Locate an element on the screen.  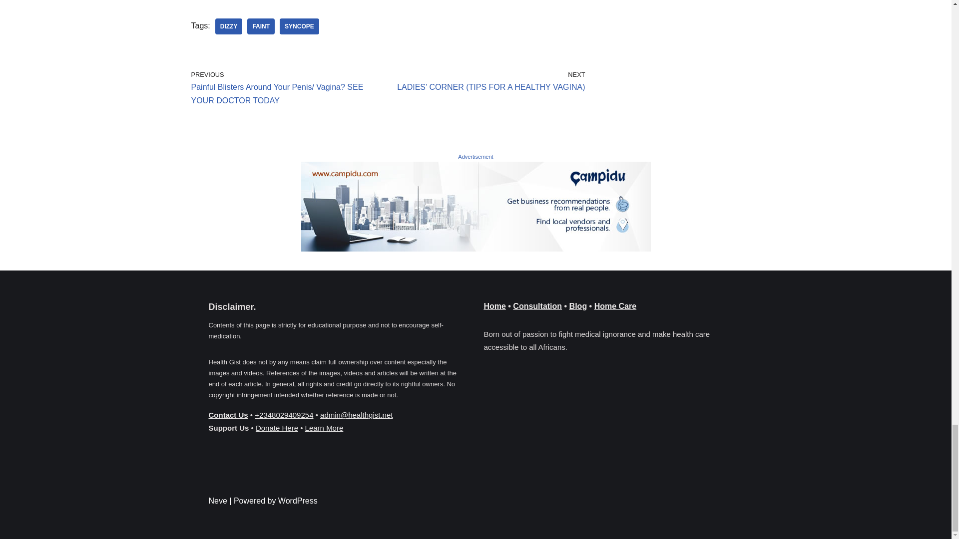
syncope is located at coordinates (300, 26).